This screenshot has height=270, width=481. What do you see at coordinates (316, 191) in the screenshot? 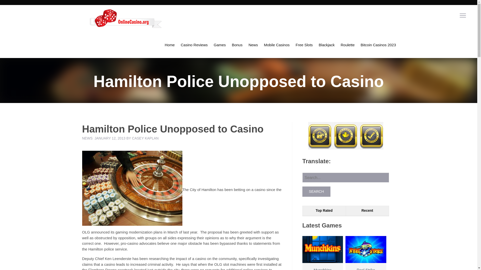
I see `Search` at bounding box center [316, 191].